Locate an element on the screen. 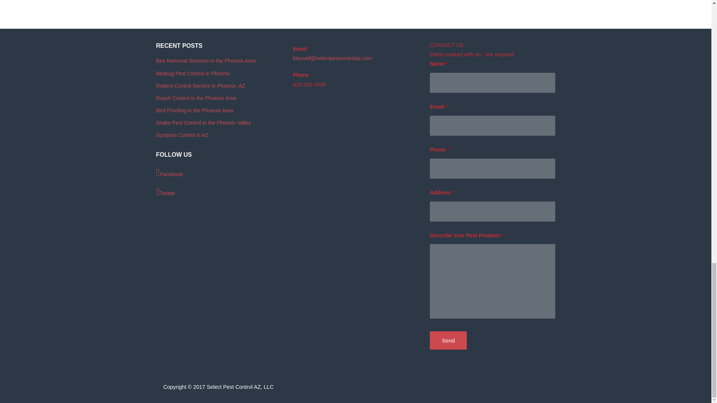  Snake Pest Control in the Phoenix Valley is located at coordinates (204, 122).